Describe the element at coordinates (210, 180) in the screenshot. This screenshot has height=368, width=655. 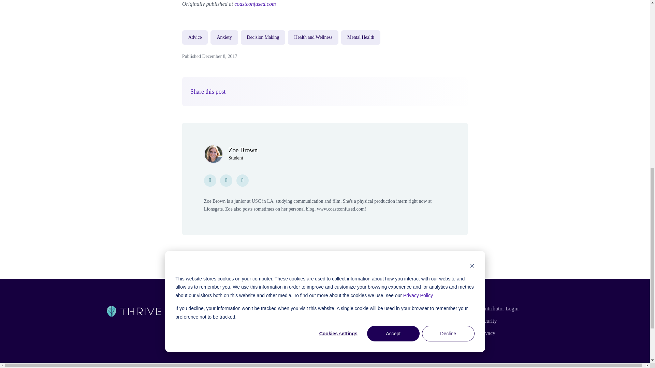
I see `Instagram` at that location.